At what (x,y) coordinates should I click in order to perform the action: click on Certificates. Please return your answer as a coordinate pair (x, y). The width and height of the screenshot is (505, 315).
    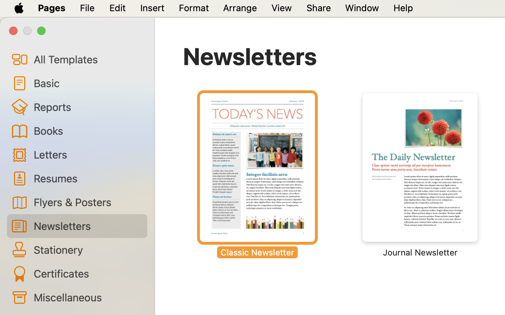
    Looking at the image, I should click on (88, 273).